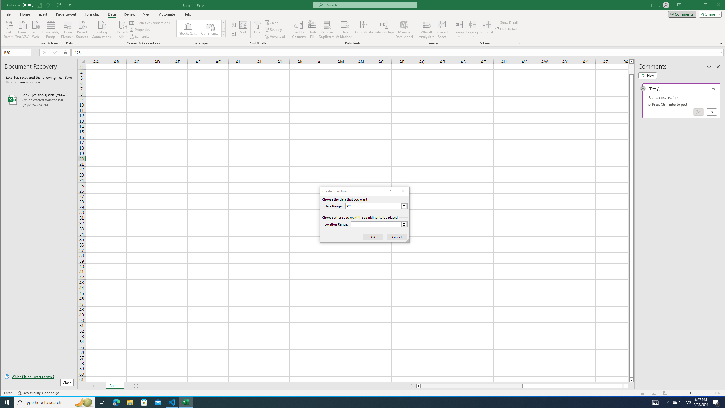 This screenshot has width=725, height=408. What do you see at coordinates (472, 24) in the screenshot?
I see `Ungroup...` at bounding box center [472, 24].